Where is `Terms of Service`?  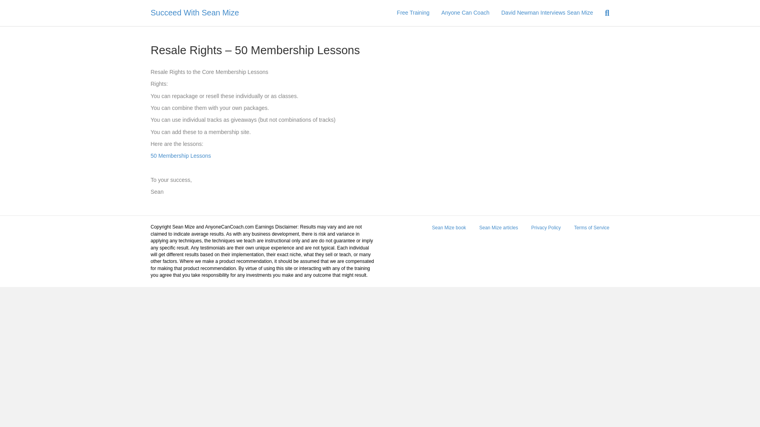 Terms of Service is located at coordinates (591, 230).